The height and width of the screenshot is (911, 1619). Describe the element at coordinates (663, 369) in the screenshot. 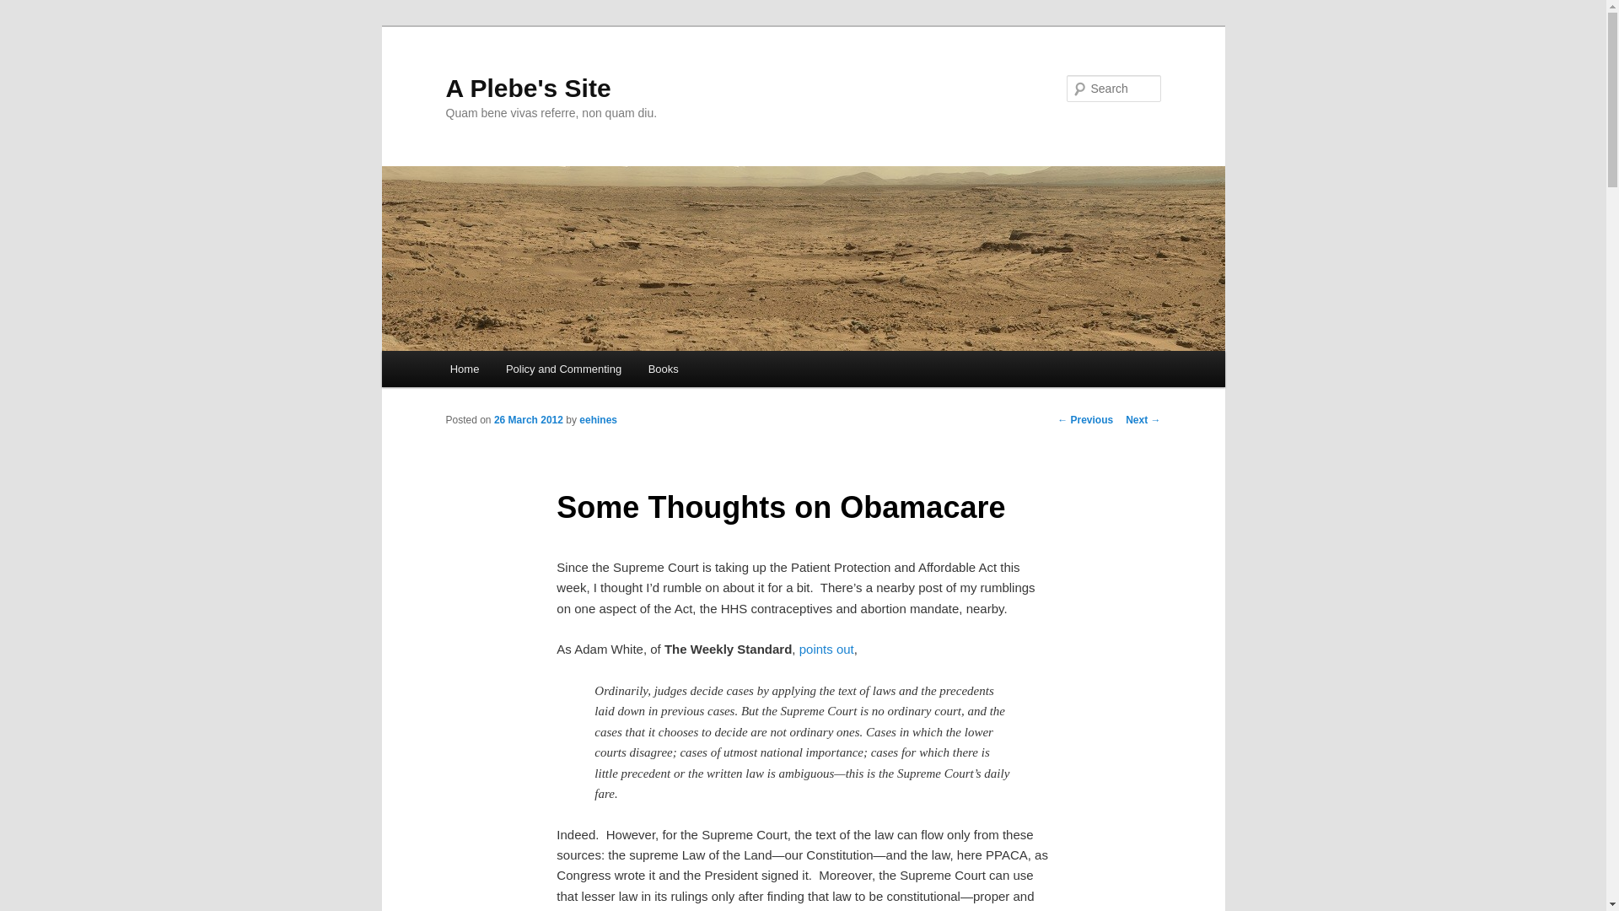

I see `Books` at that location.